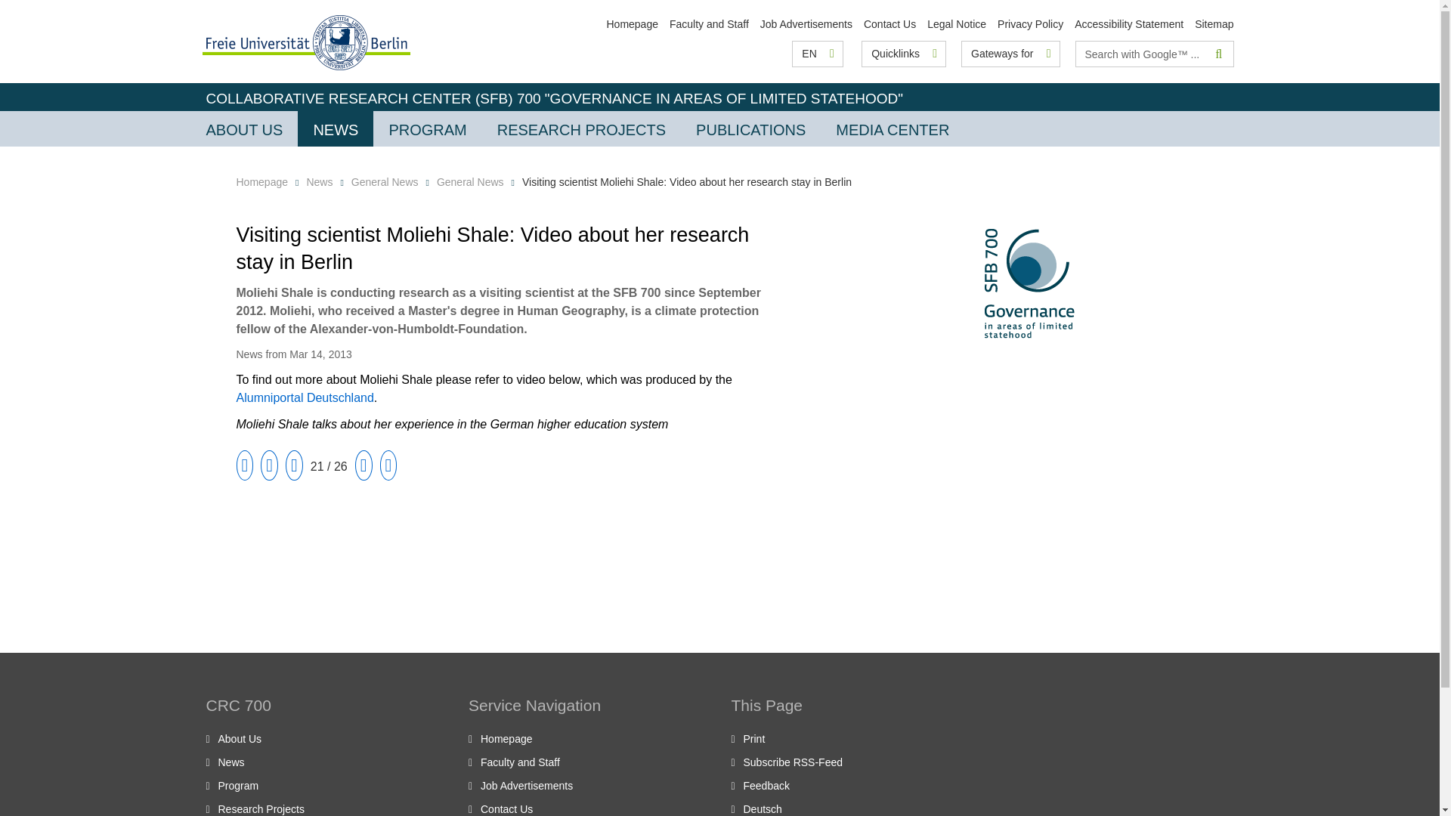 The width and height of the screenshot is (1451, 816). What do you see at coordinates (806, 23) in the screenshot?
I see `Job Advertisements` at bounding box center [806, 23].